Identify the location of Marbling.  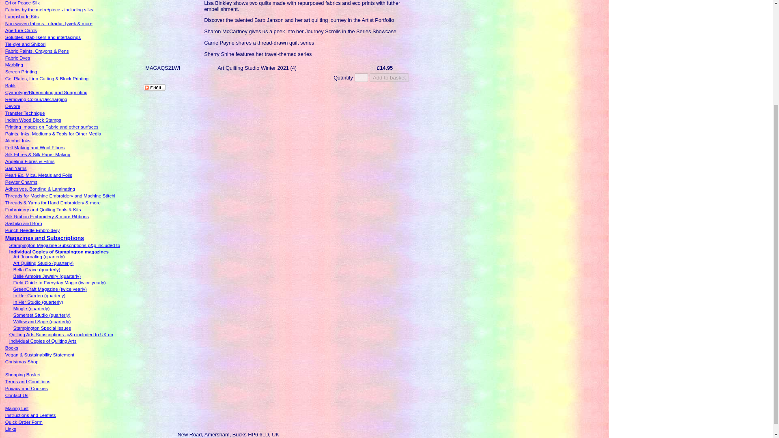
(14, 65).